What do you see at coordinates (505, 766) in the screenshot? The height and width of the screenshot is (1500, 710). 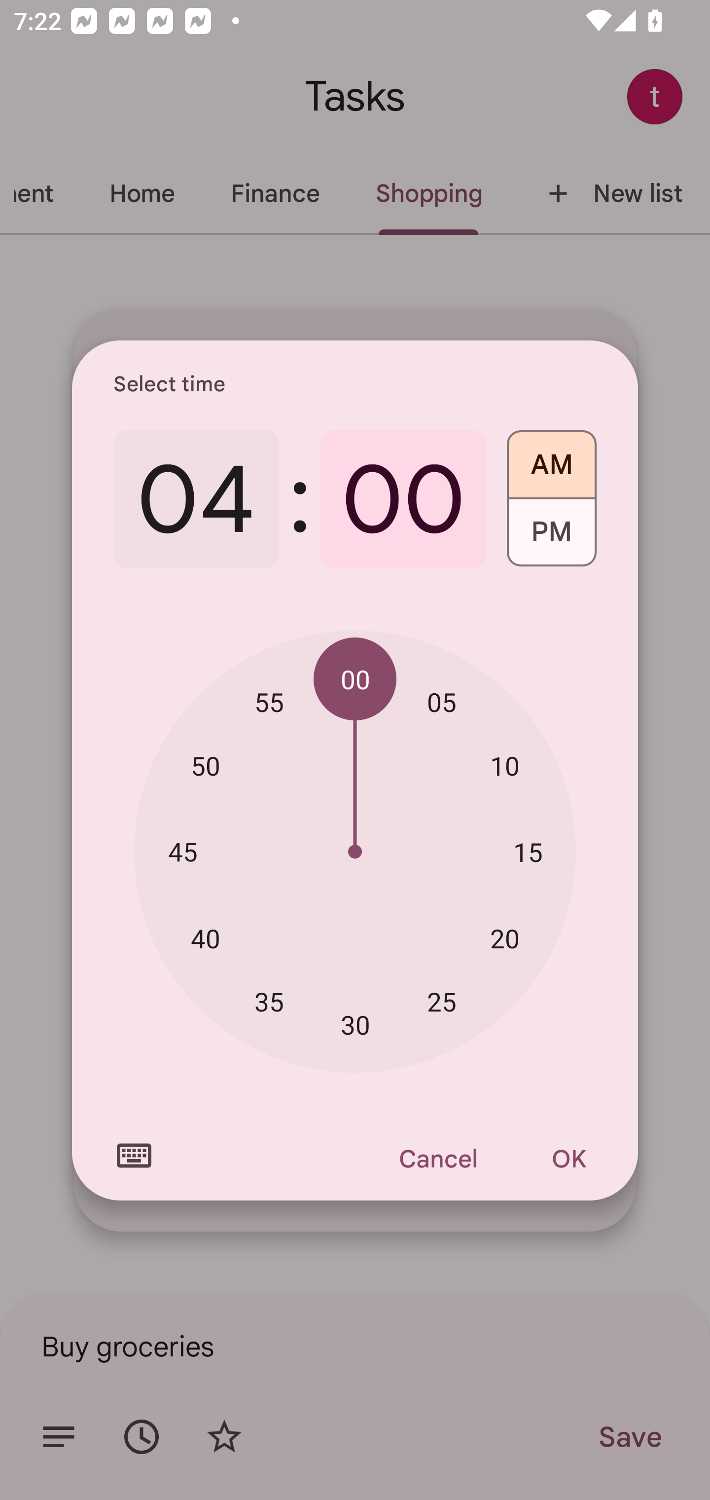 I see `10 10 minutes` at bounding box center [505, 766].